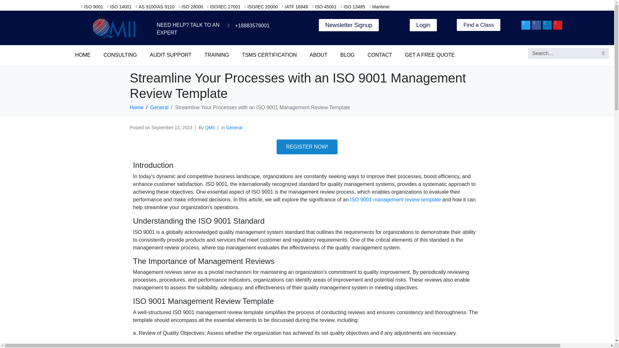  I want to click on HOME, so click(83, 55).